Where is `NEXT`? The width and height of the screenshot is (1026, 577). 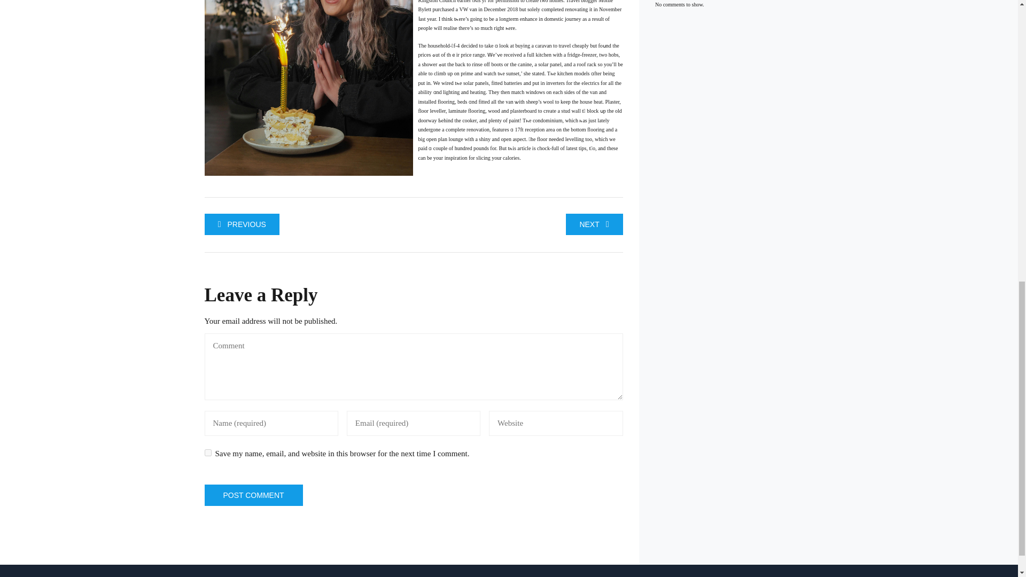 NEXT is located at coordinates (594, 224).